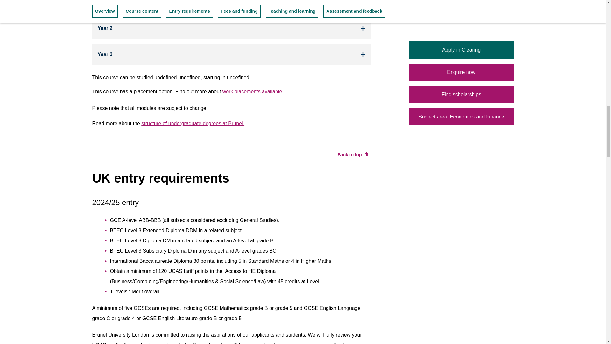 This screenshot has height=344, width=611. I want to click on Year 1, so click(231, 6).